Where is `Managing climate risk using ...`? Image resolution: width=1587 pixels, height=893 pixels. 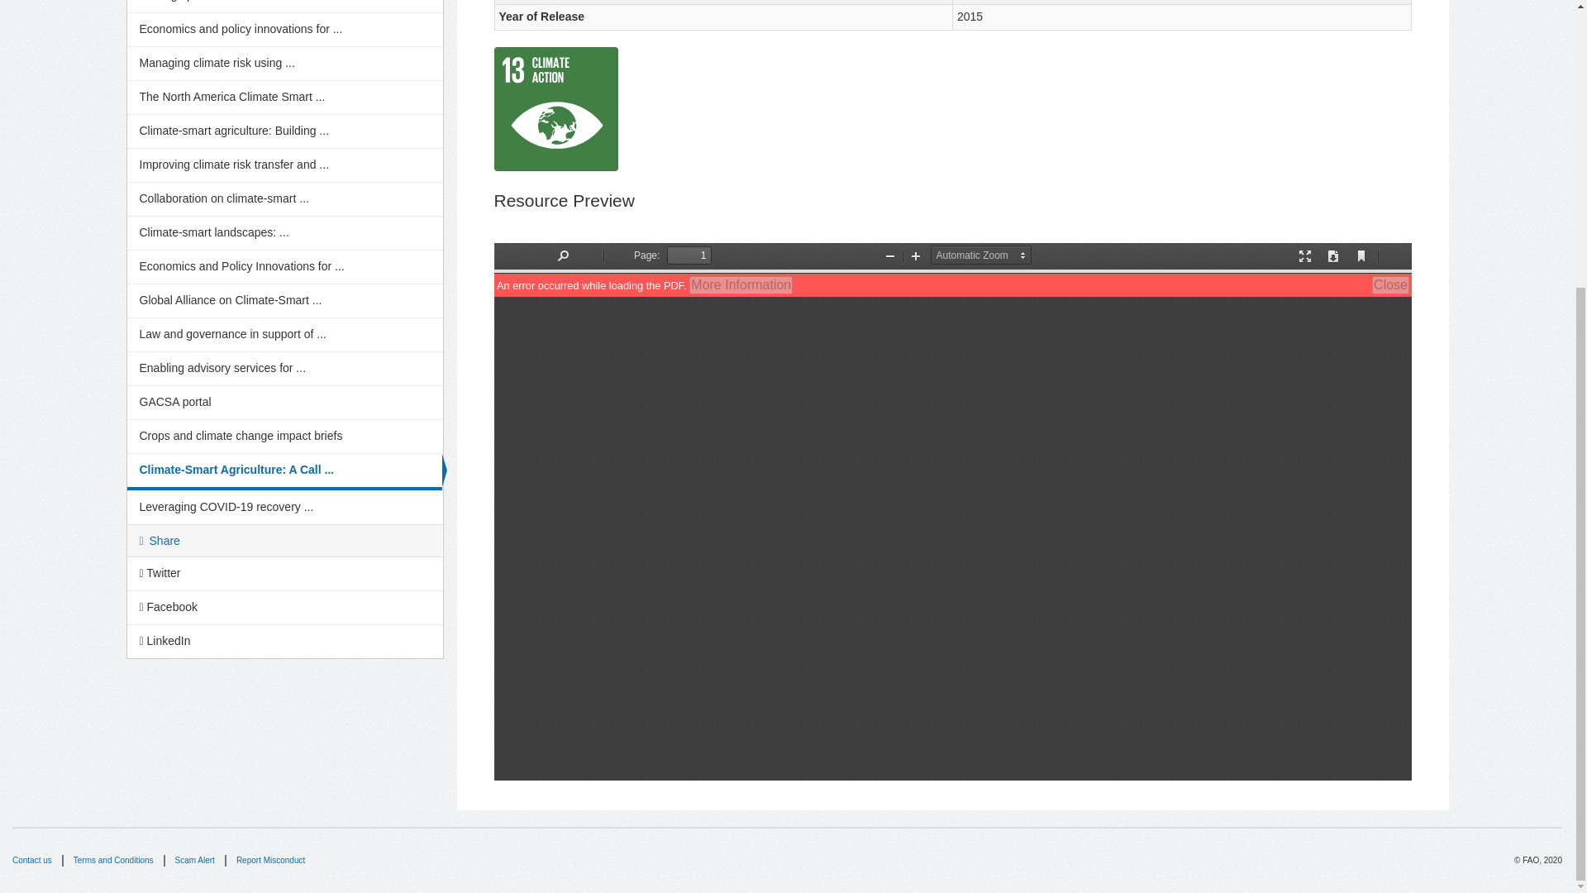 Managing climate risk using ... is located at coordinates (284, 64).